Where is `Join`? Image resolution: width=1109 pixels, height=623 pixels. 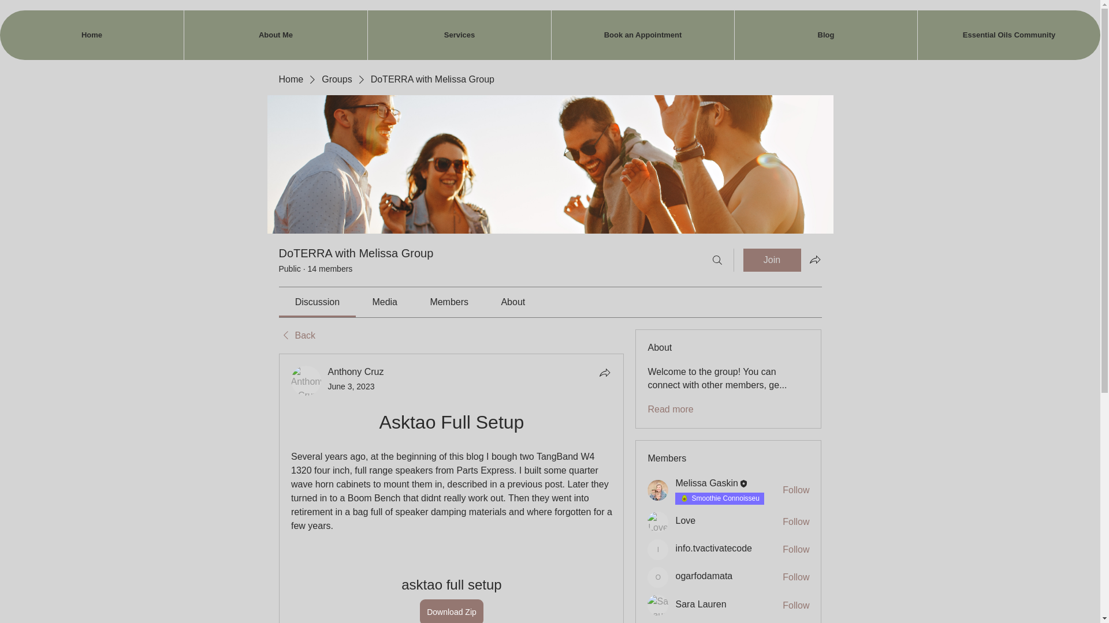
Join is located at coordinates (772, 260).